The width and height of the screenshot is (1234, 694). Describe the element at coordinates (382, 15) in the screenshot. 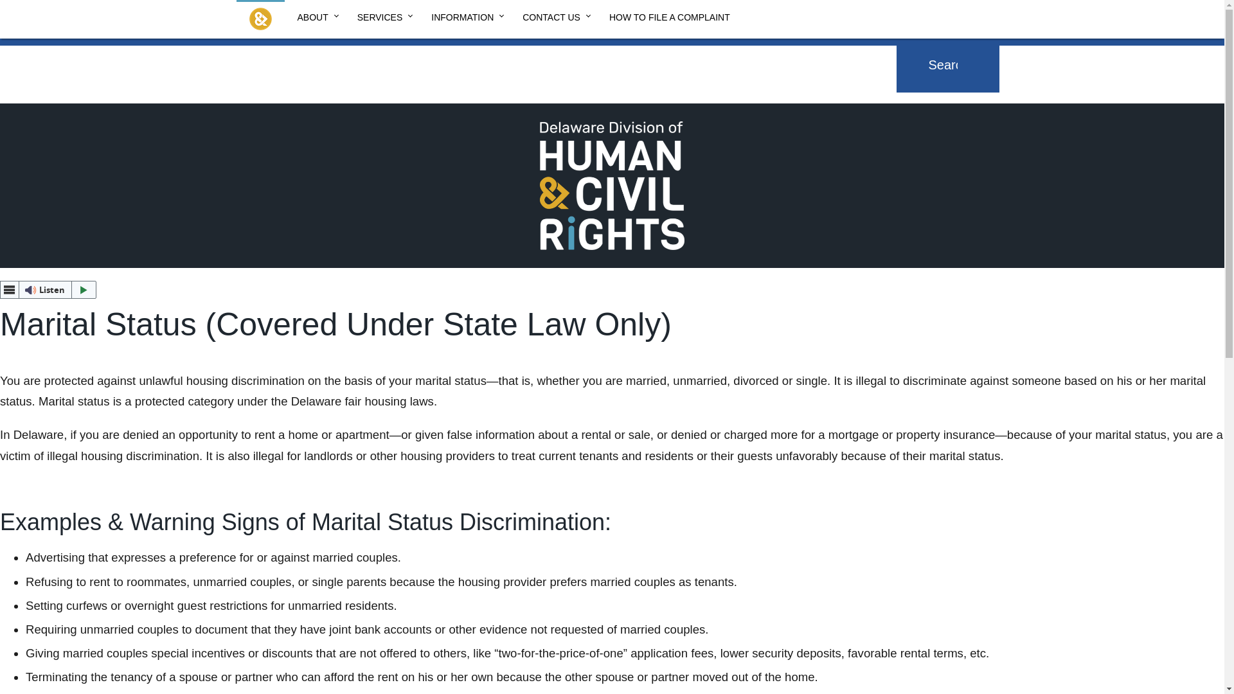

I see `SERVICES` at that location.